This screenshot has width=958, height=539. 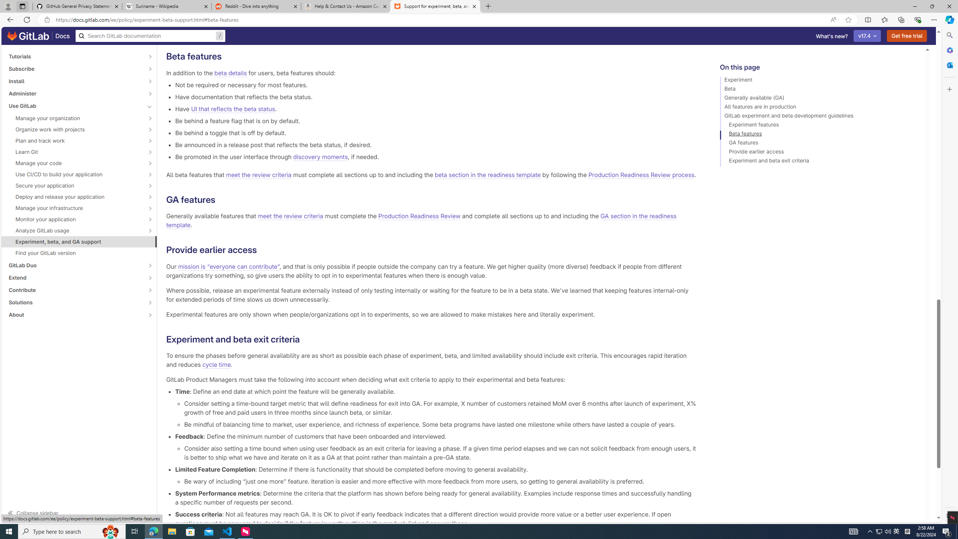 What do you see at coordinates (231, 73) in the screenshot?
I see `beta details` at bounding box center [231, 73].